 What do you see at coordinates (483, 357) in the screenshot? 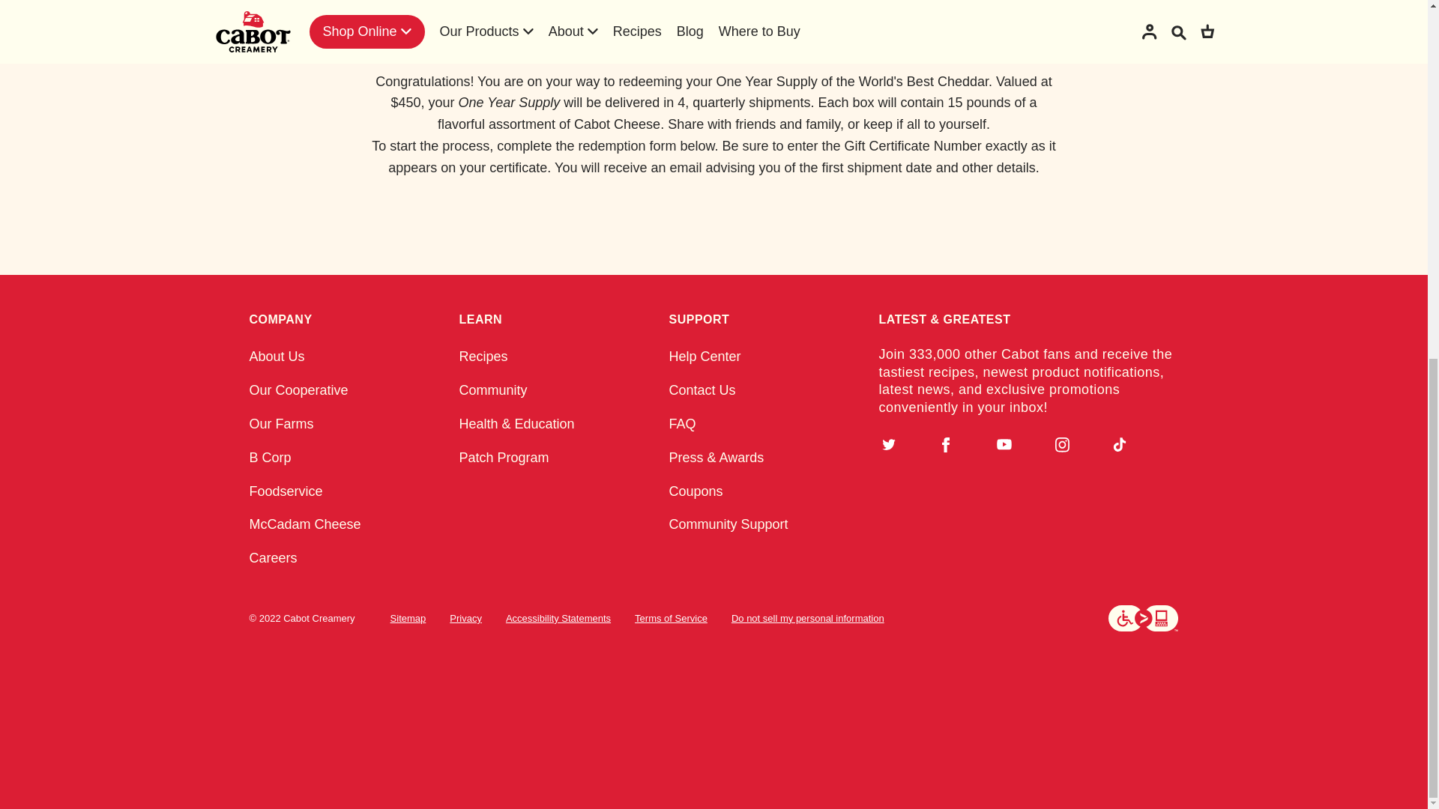
I see `Recipes` at bounding box center [483, 357].